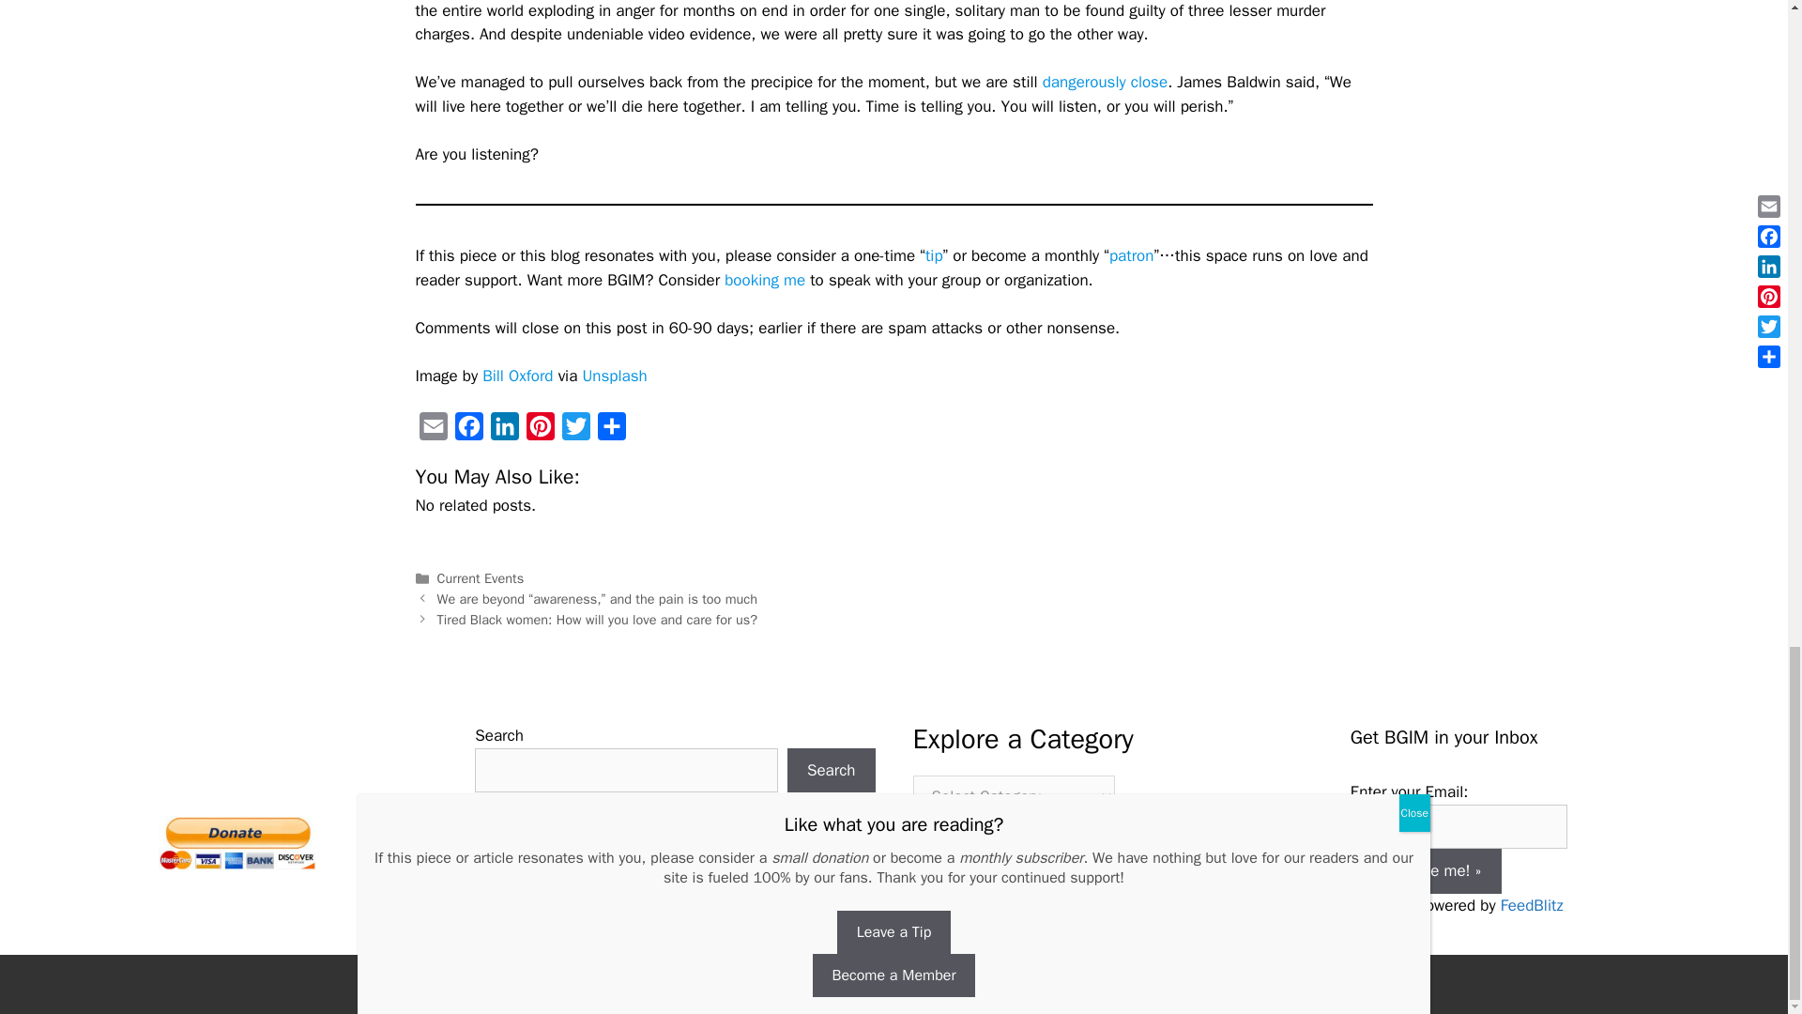 Image resolution: width=1802 pixels, height=1014 pixels. I want to click on Unsplash, so click(614, 376).